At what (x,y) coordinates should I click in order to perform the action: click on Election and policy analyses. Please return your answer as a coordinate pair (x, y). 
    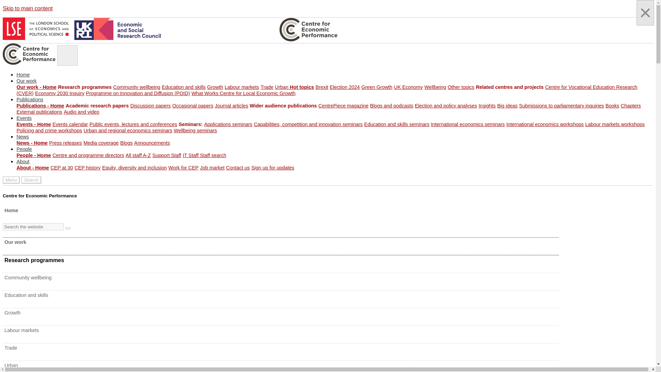
    Looking at the image, I should click on (446, 106).